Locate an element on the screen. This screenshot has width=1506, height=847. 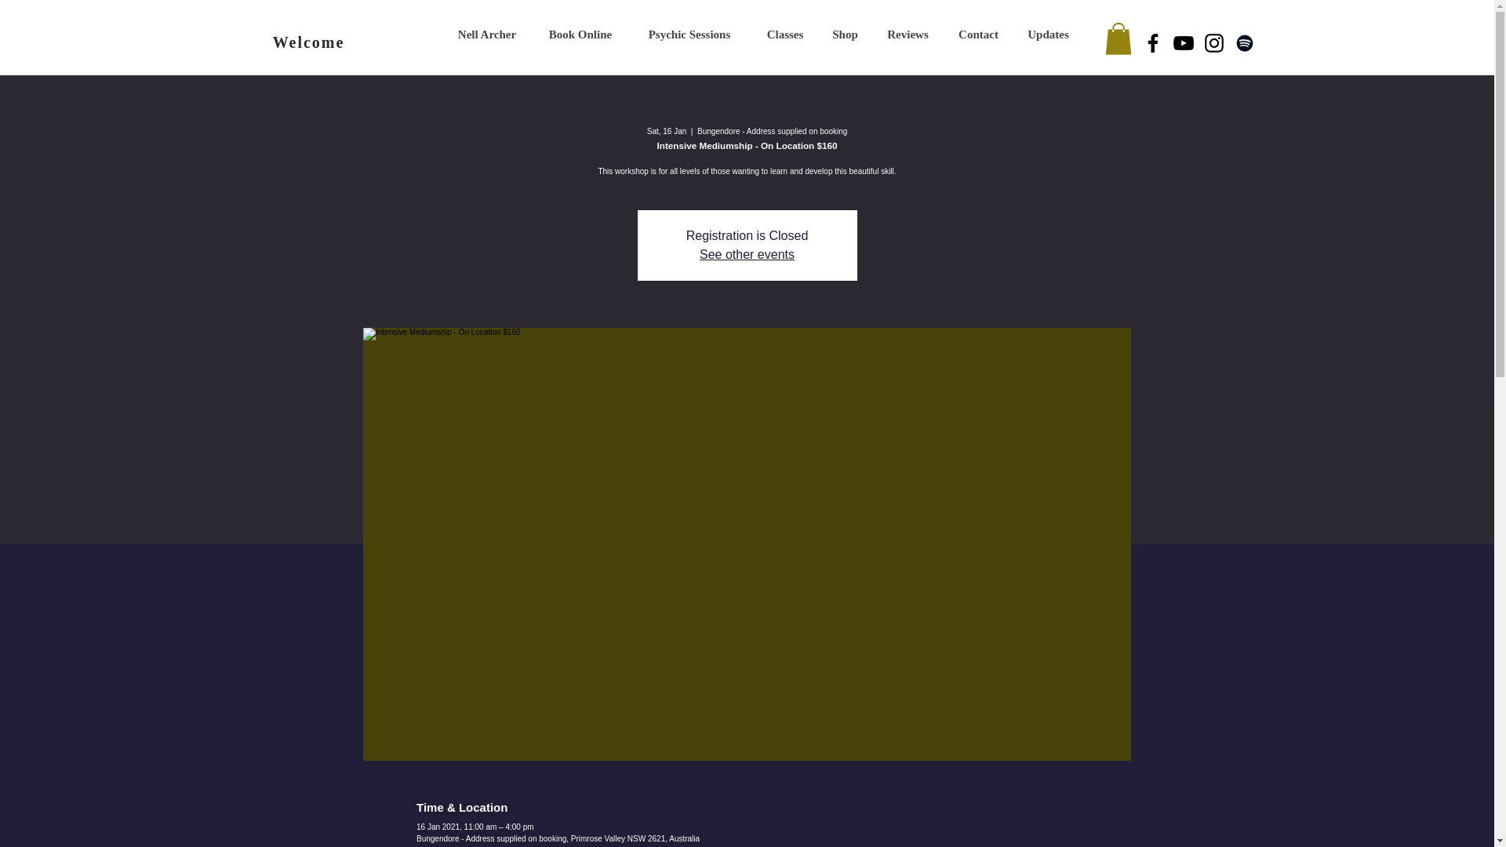
Shop is located at coordinates (846, 35).